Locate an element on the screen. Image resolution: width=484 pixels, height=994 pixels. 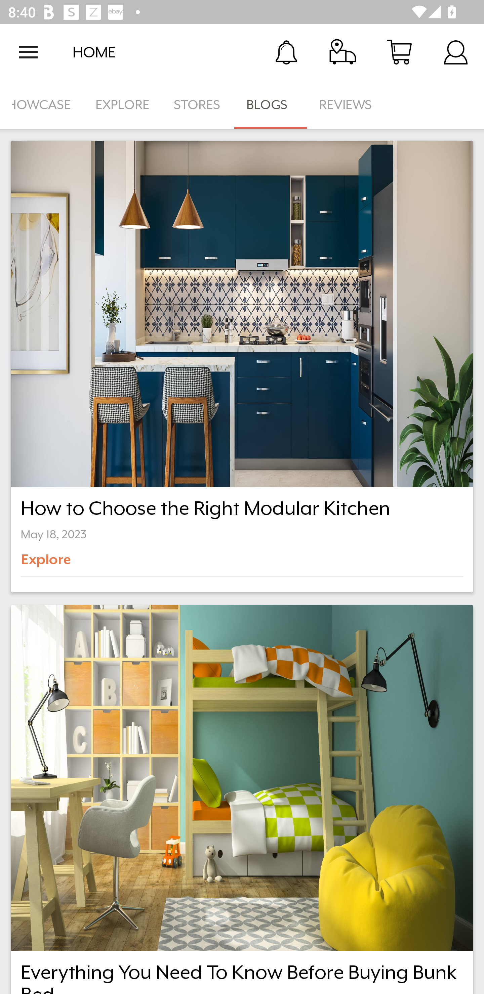
Cart is located at coordinates (399, 52).